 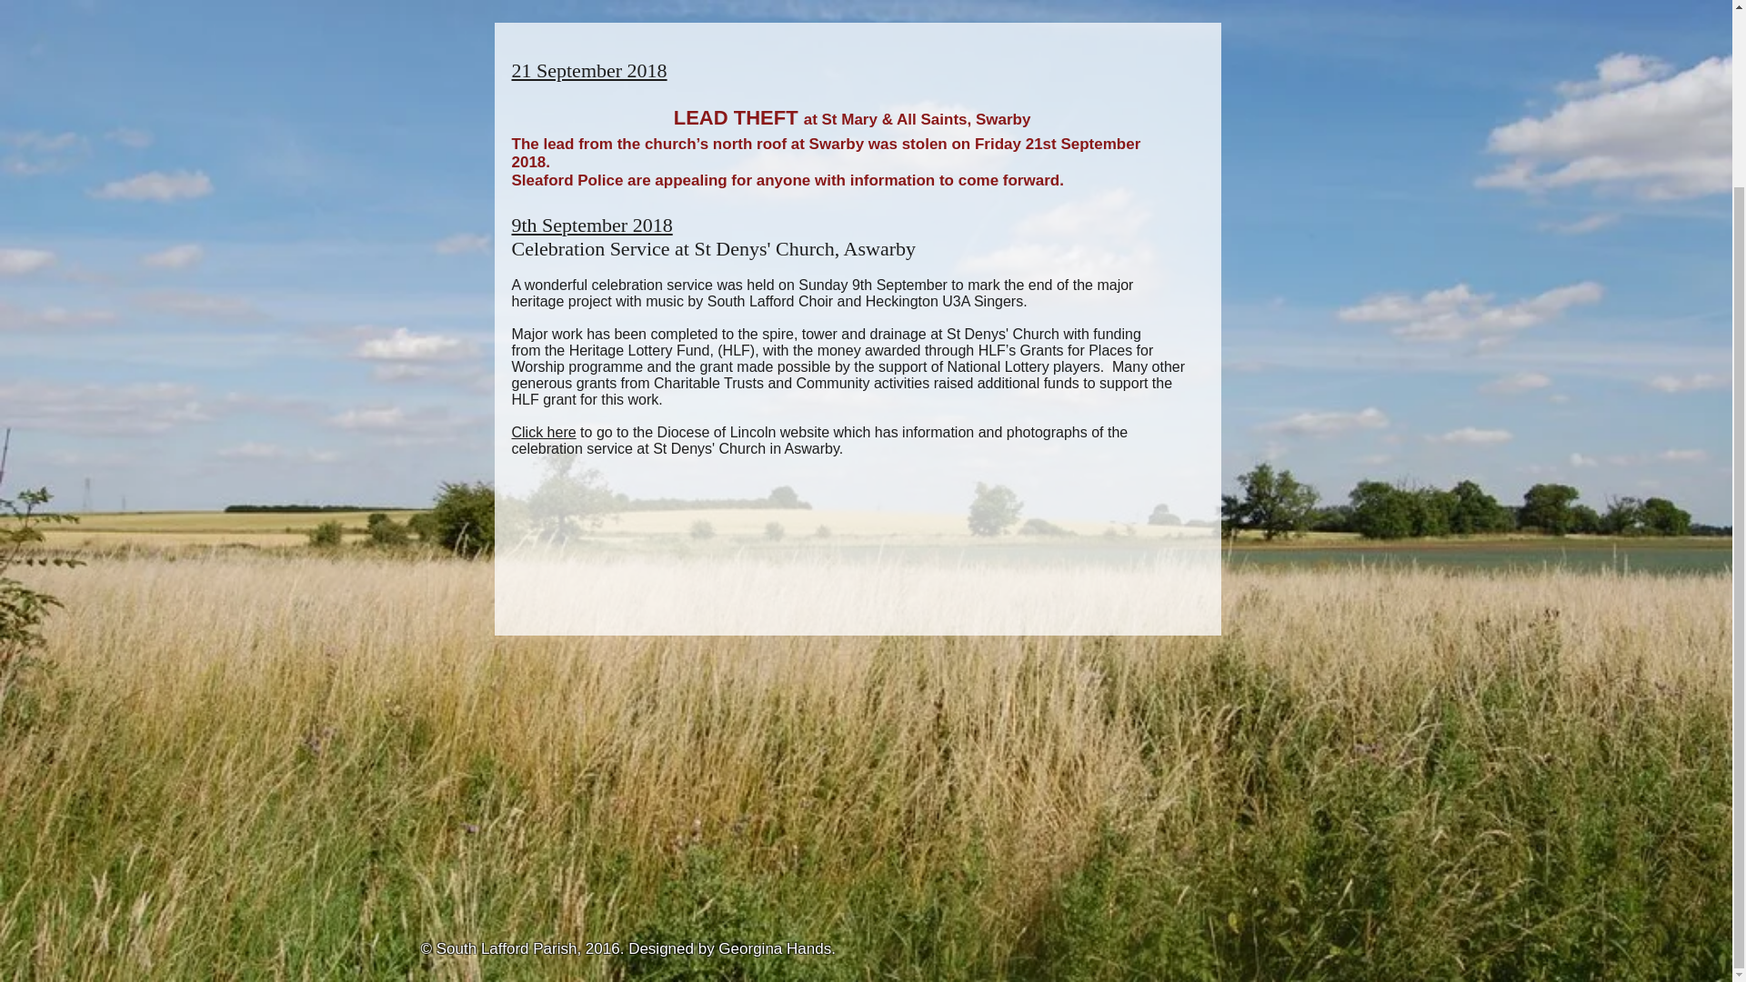 What do you see at coordinates (542, 180) in the screenshot?
I see `Sleaford` at bounding box center [542, 180].